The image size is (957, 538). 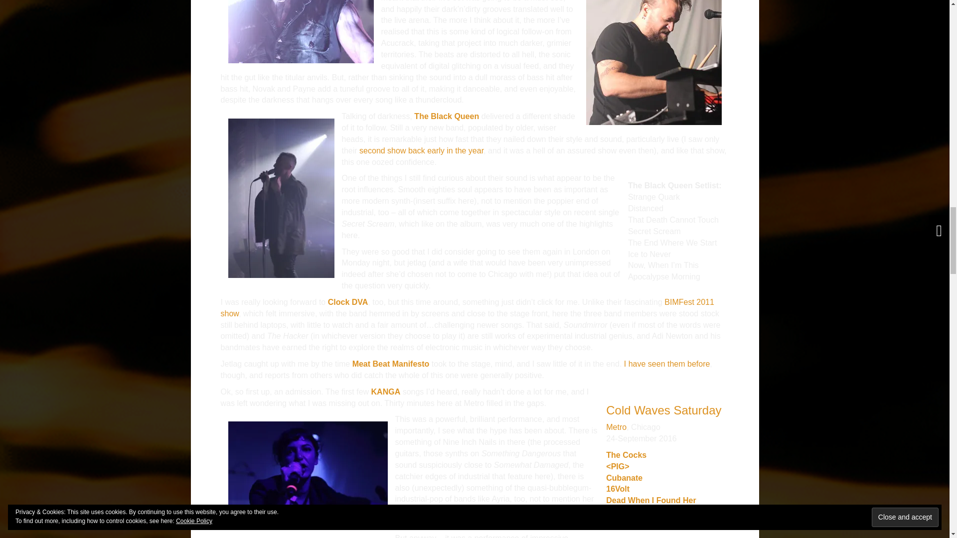 What do you see at coordinates (308, 474) in the screenshot?
I see `KANGA: Cold Waves V: Metro, Chicago: 24-Sep 2016` at bounding box center [308, 474].